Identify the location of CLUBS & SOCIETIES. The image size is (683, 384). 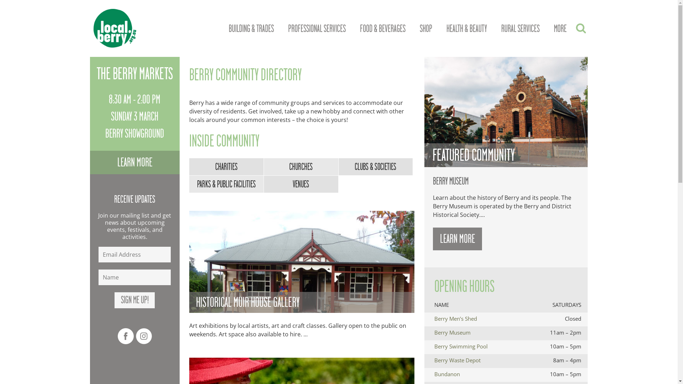
(376, 167).